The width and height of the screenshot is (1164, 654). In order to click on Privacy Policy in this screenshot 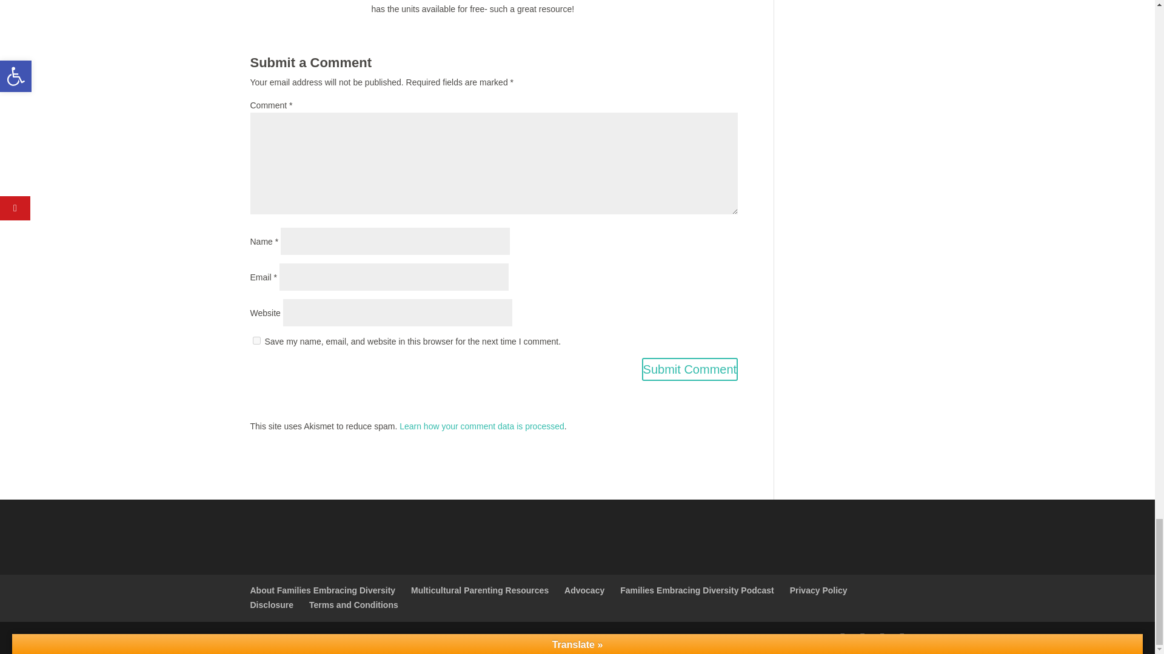, I will do `click(818, 590)`.